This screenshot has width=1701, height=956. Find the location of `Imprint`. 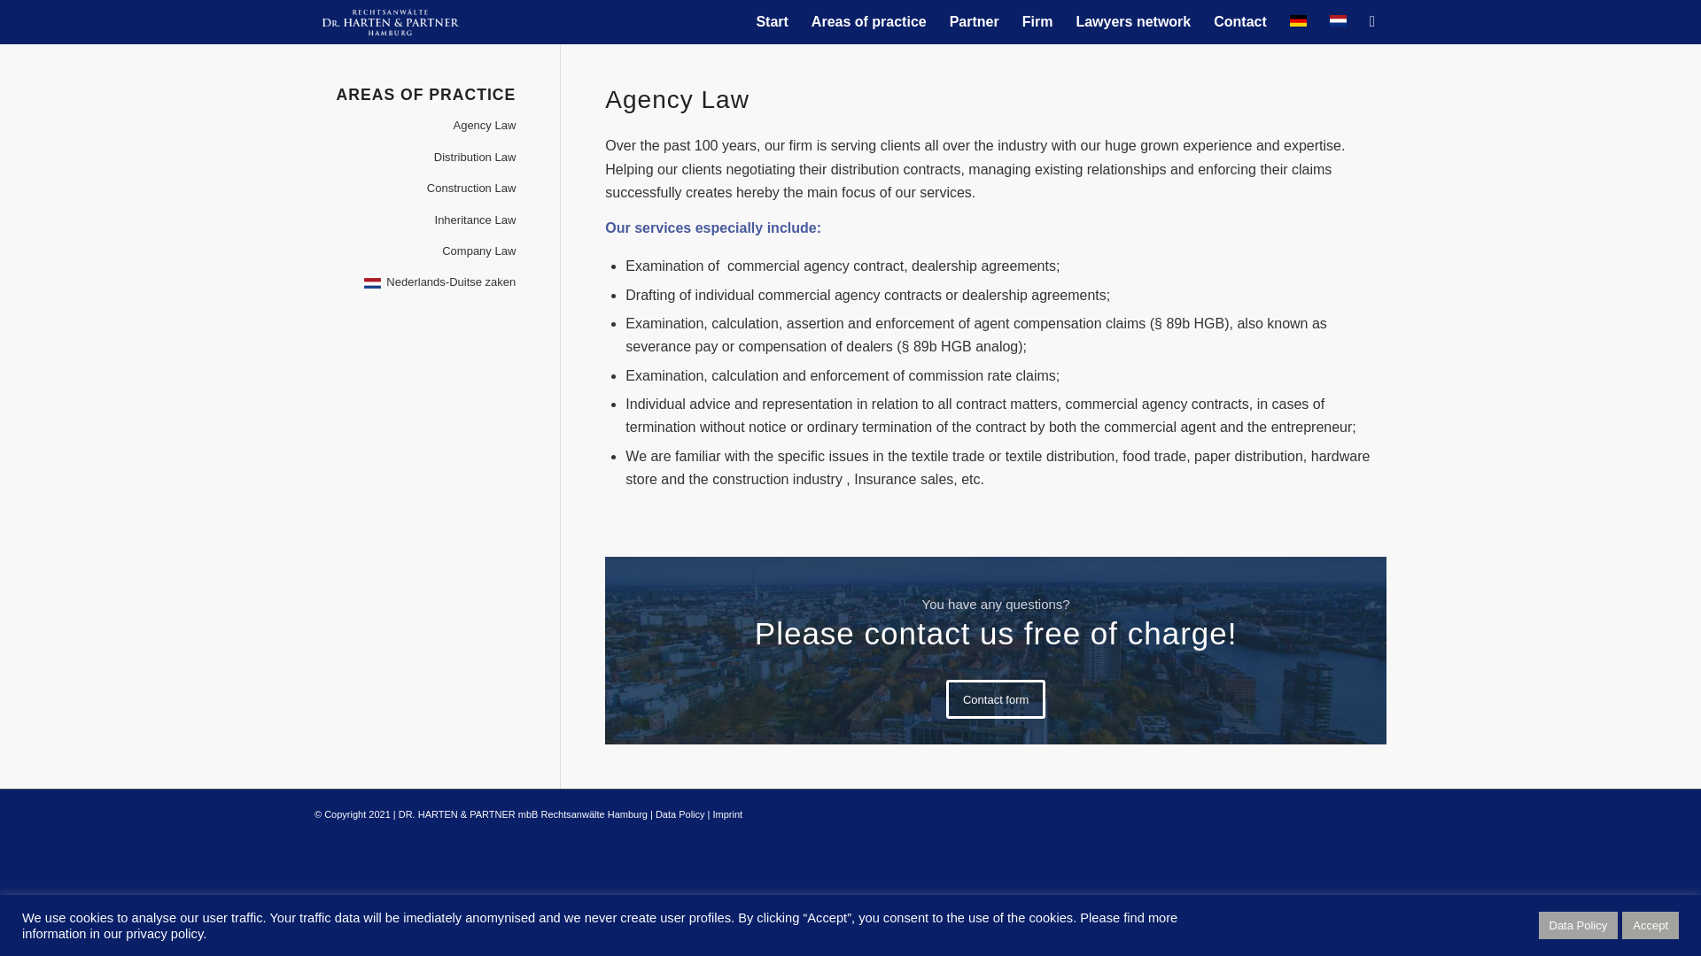

Imprint is located at coordinates (728, 813).